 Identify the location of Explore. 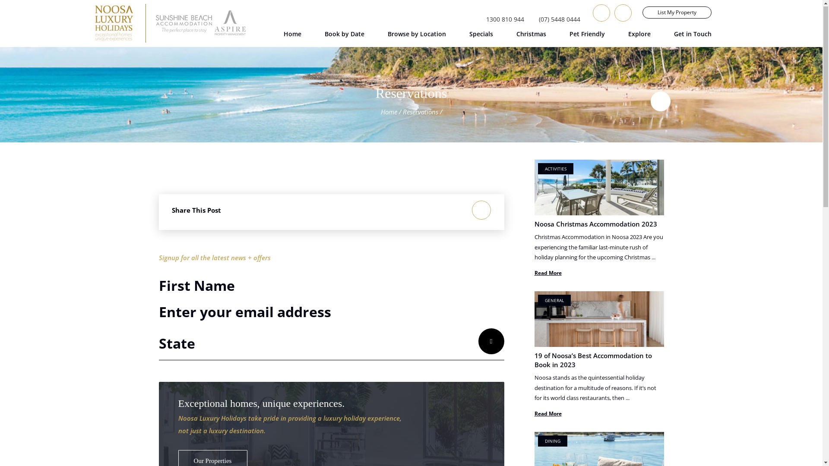
(639, 36).